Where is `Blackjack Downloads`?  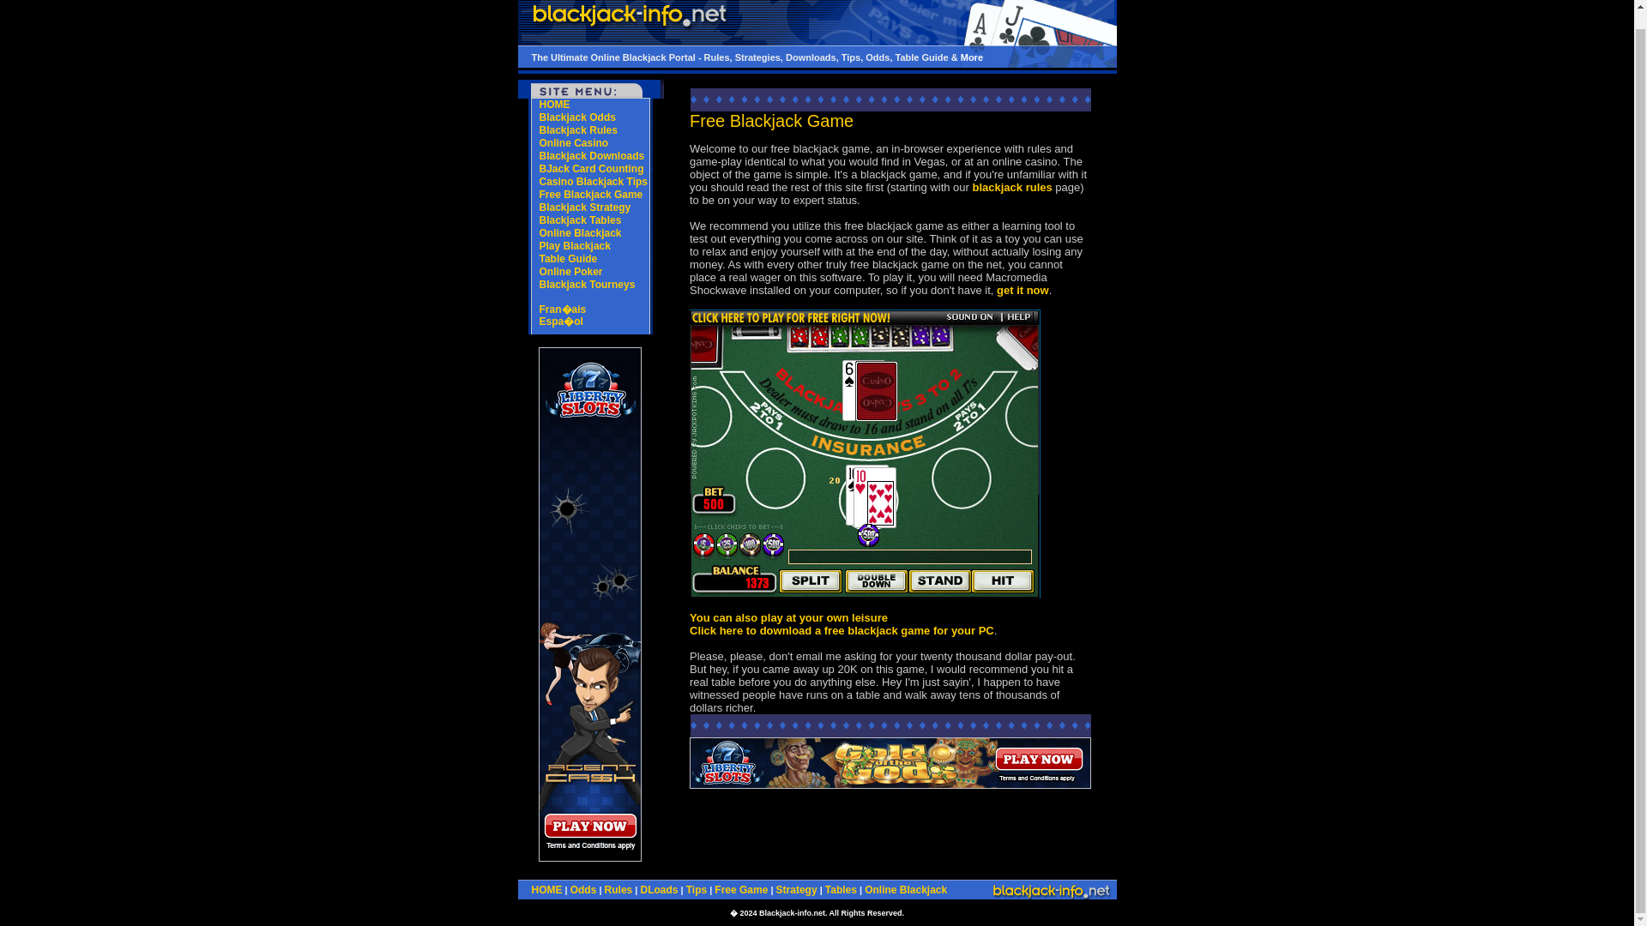 Blackjack Downloads is located at coordinates (590, 156).